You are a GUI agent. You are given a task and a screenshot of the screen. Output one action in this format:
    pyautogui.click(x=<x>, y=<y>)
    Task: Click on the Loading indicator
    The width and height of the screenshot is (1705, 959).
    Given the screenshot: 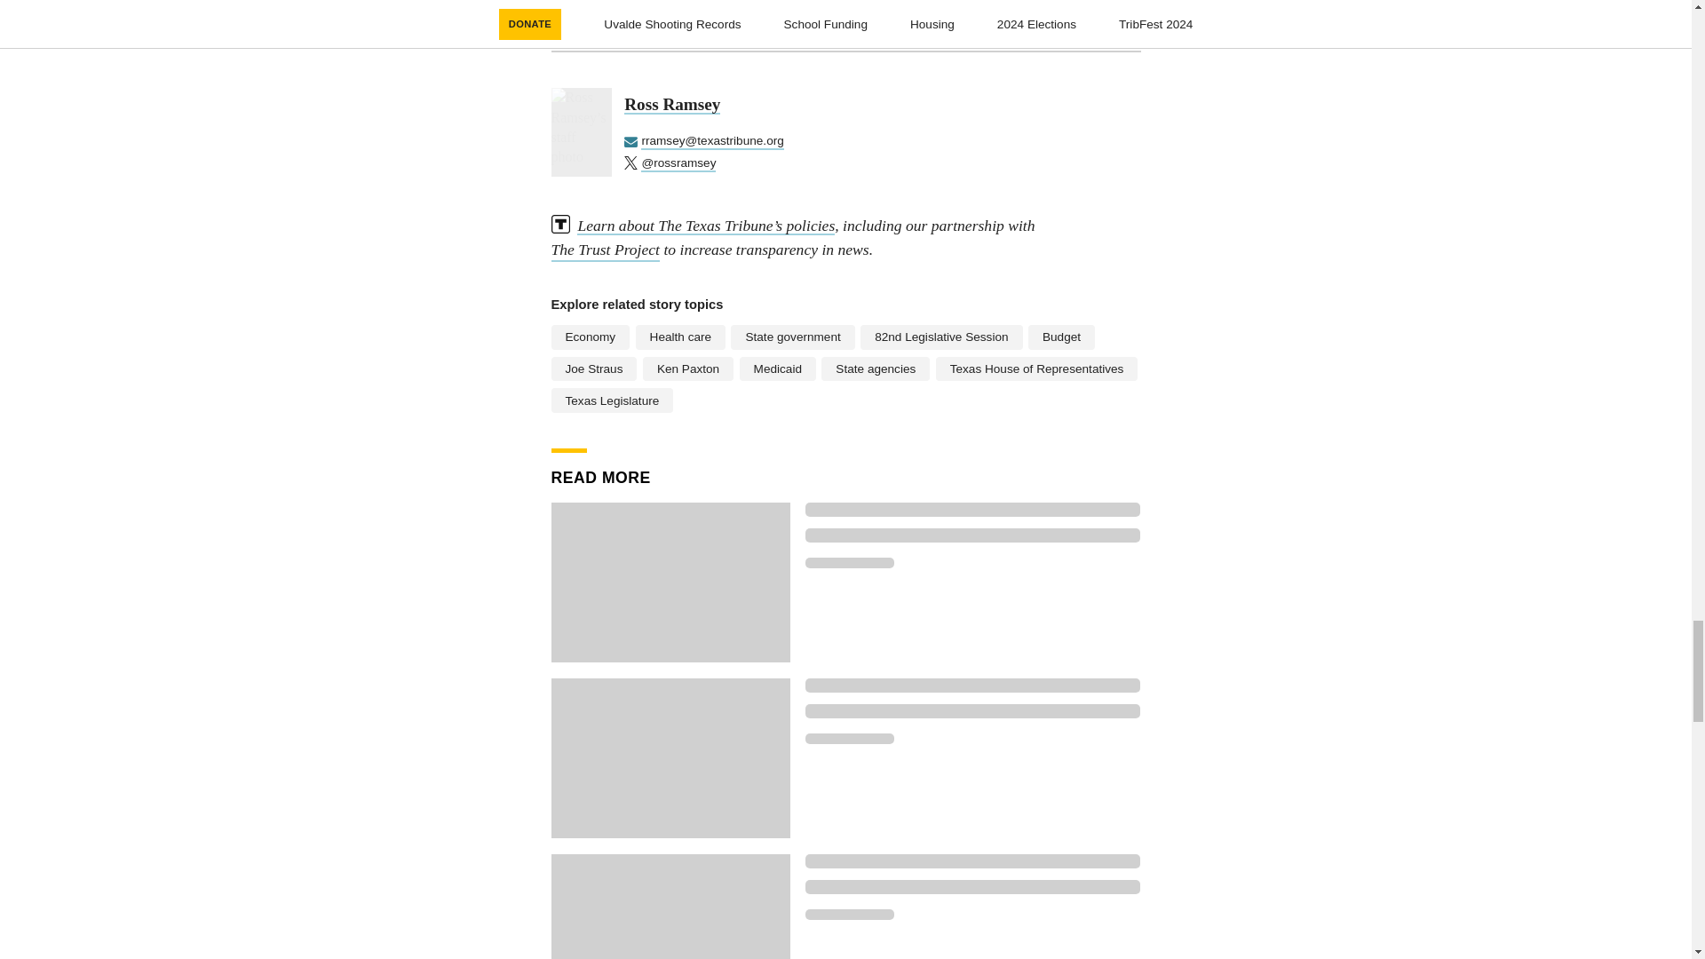 What is the action you would take?
    pyautogui.click(x=972, y=886)
    